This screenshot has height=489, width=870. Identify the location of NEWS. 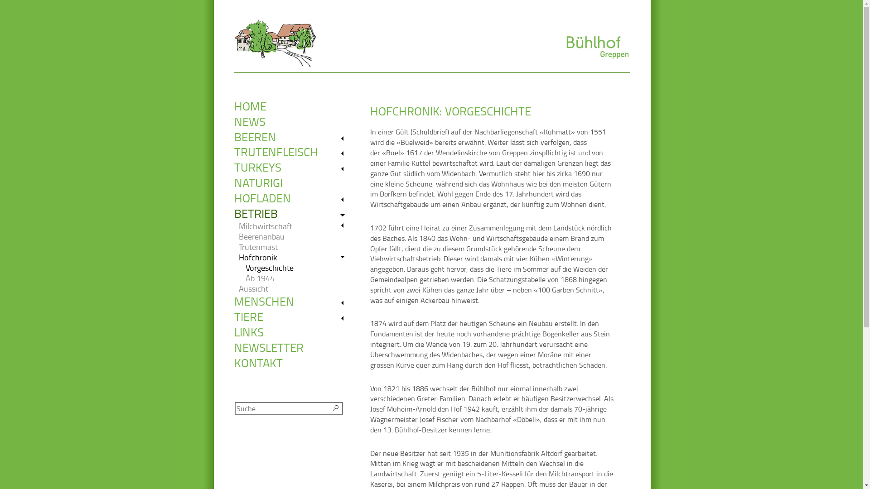
(293, 122).